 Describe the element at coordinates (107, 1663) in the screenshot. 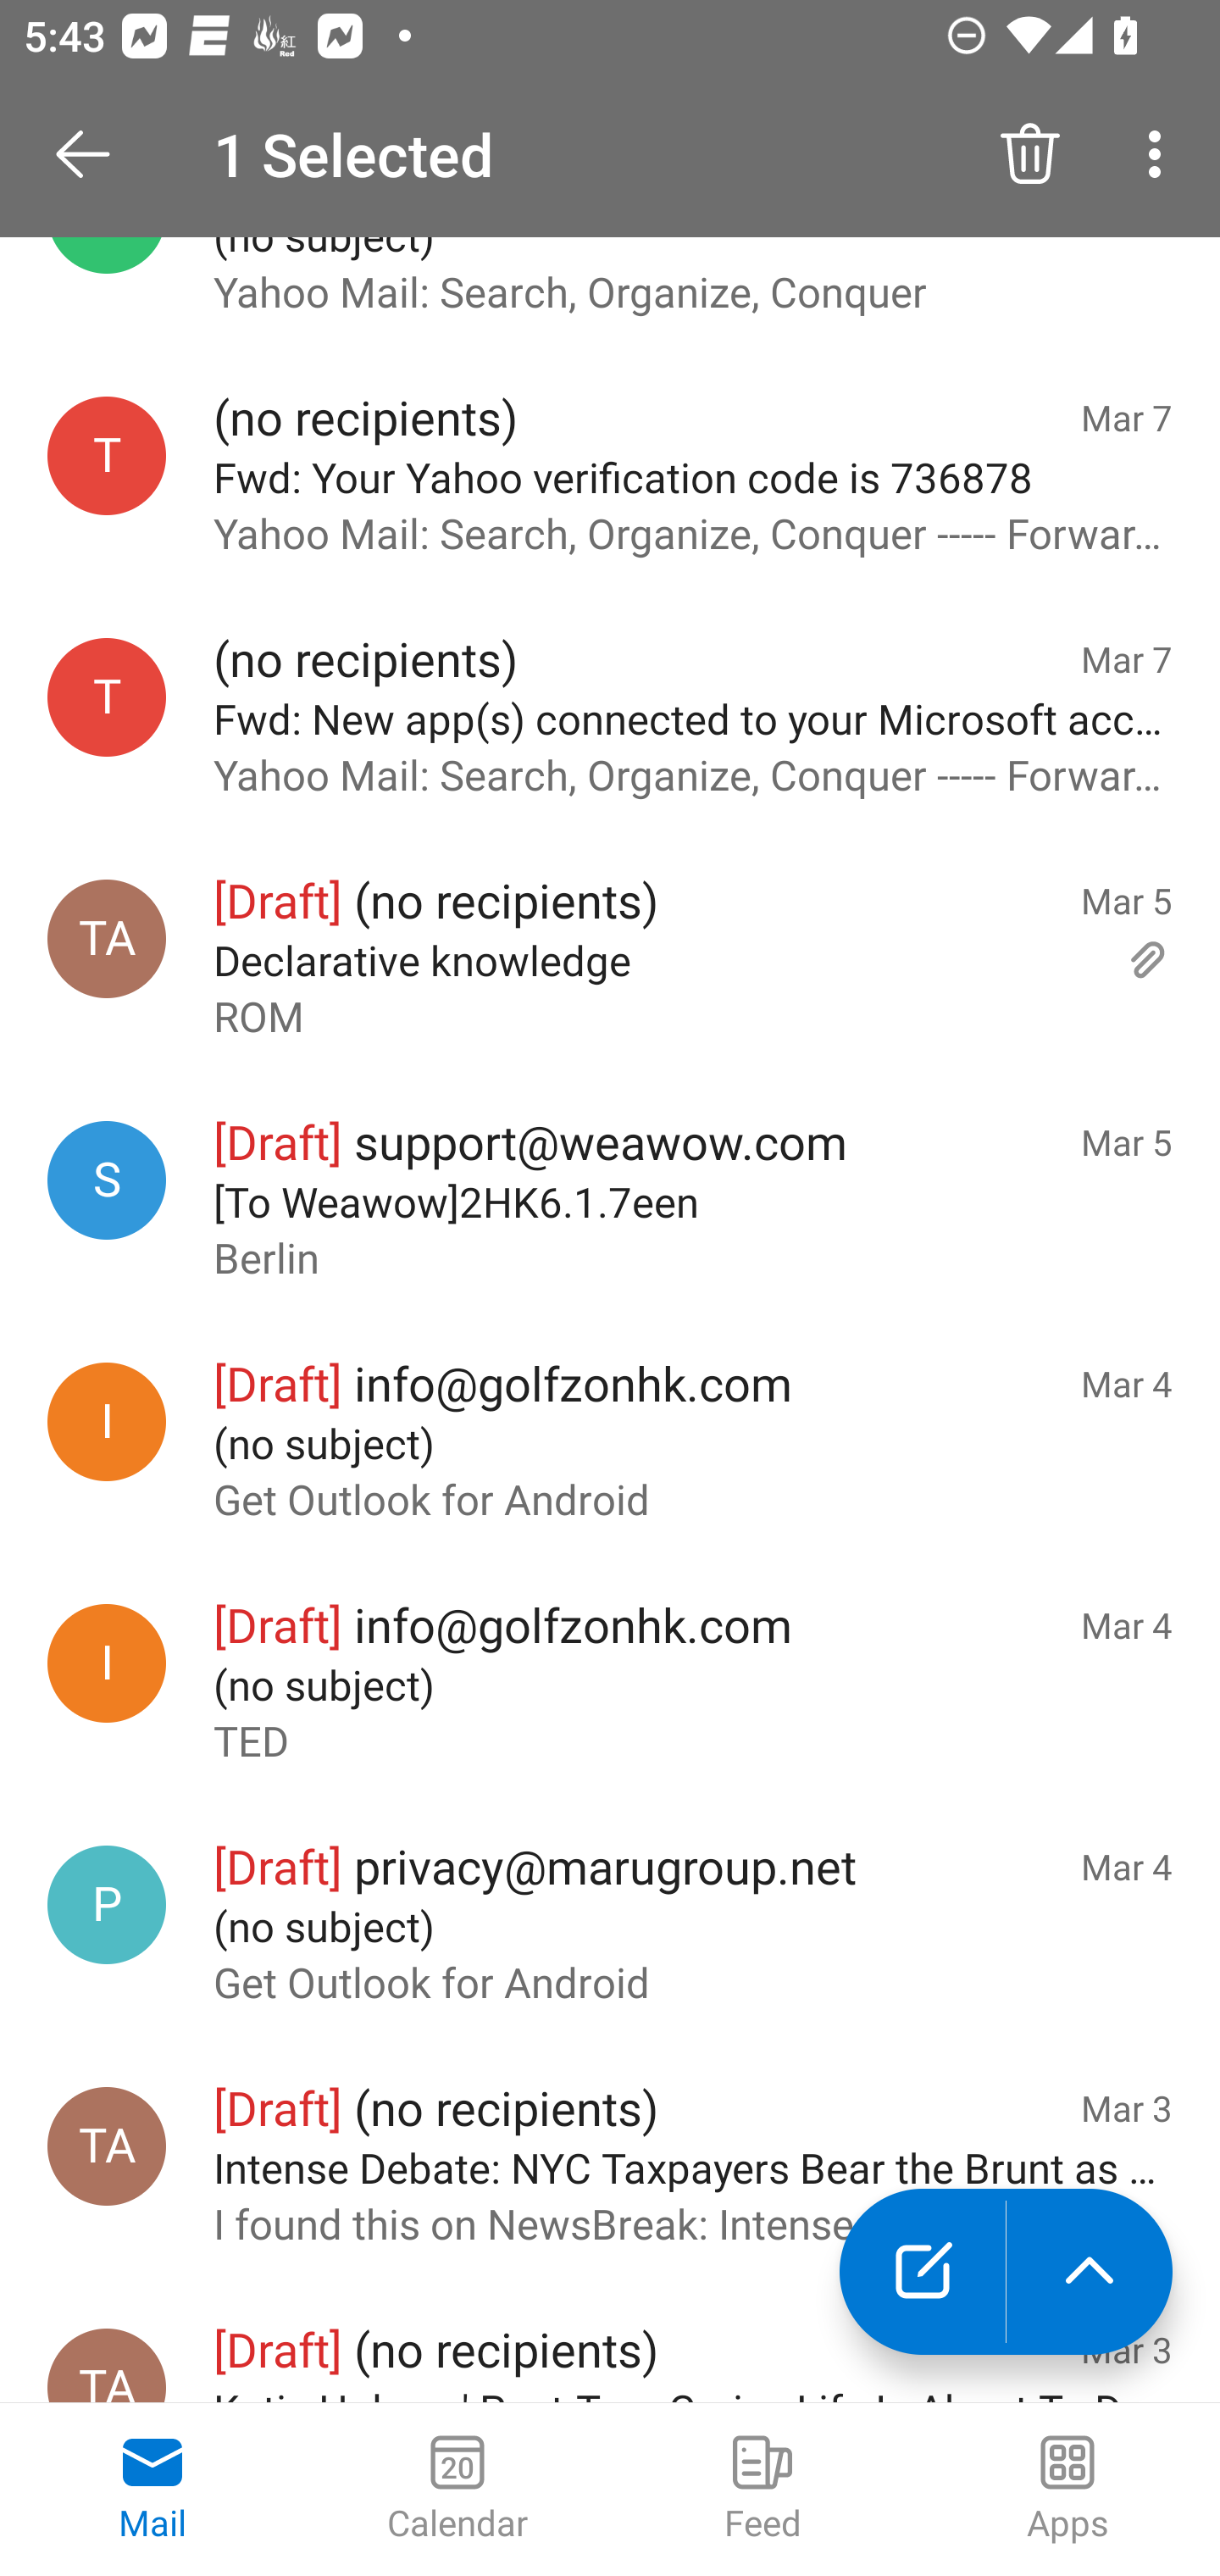

I see `info@golfzonhk.com` at that location.